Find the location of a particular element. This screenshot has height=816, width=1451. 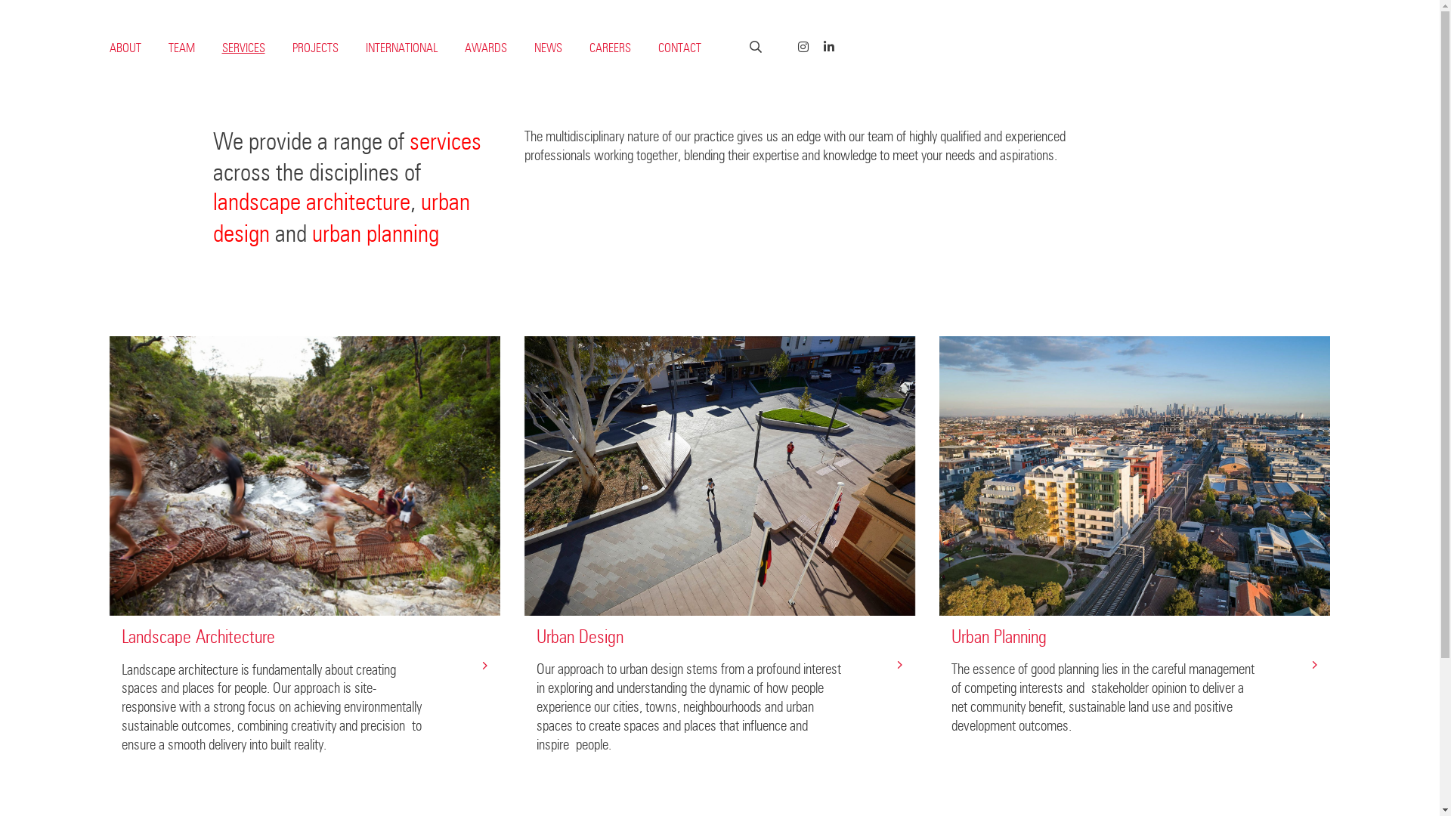

ABOUT is located at coordinates (125, 49).